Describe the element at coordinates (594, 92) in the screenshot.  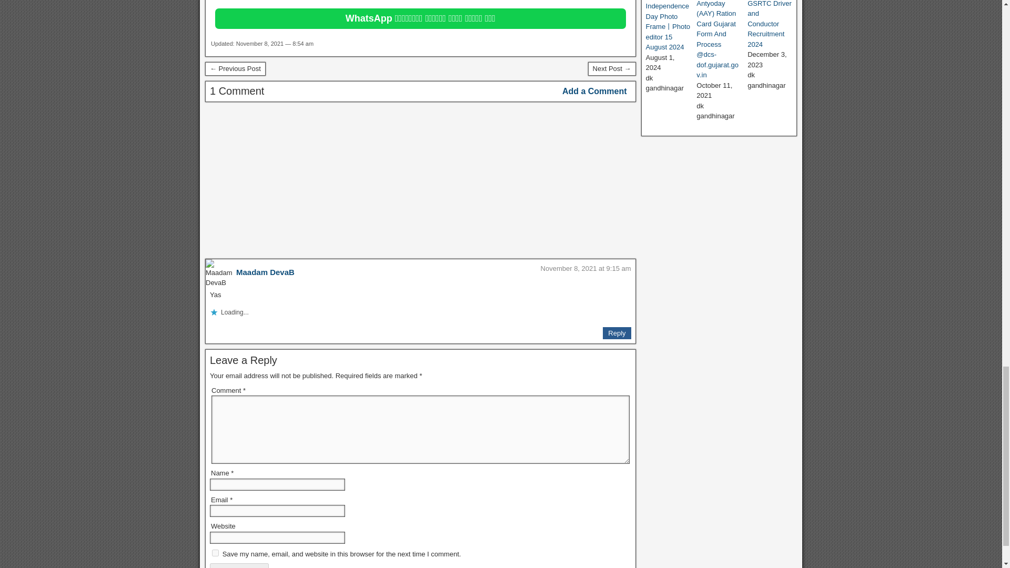
I see `Add a Comment` at that location.